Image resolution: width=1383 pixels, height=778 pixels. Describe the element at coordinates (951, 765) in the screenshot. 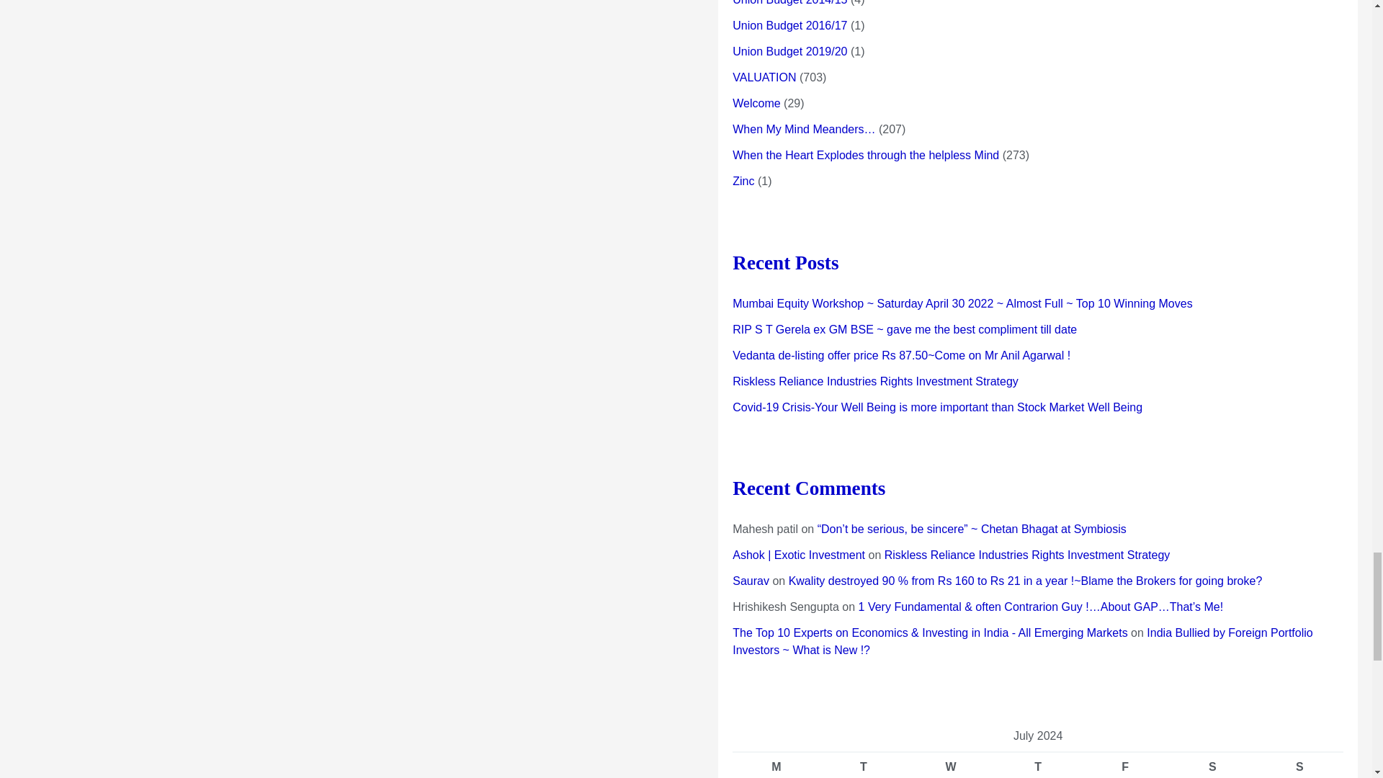

I see `Wednesday` at that location.